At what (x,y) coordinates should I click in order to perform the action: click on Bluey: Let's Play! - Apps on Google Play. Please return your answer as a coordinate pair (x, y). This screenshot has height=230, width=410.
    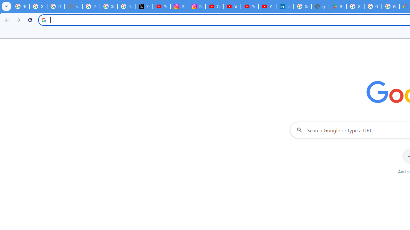
    Looking at the image, I should click on (338, 6).